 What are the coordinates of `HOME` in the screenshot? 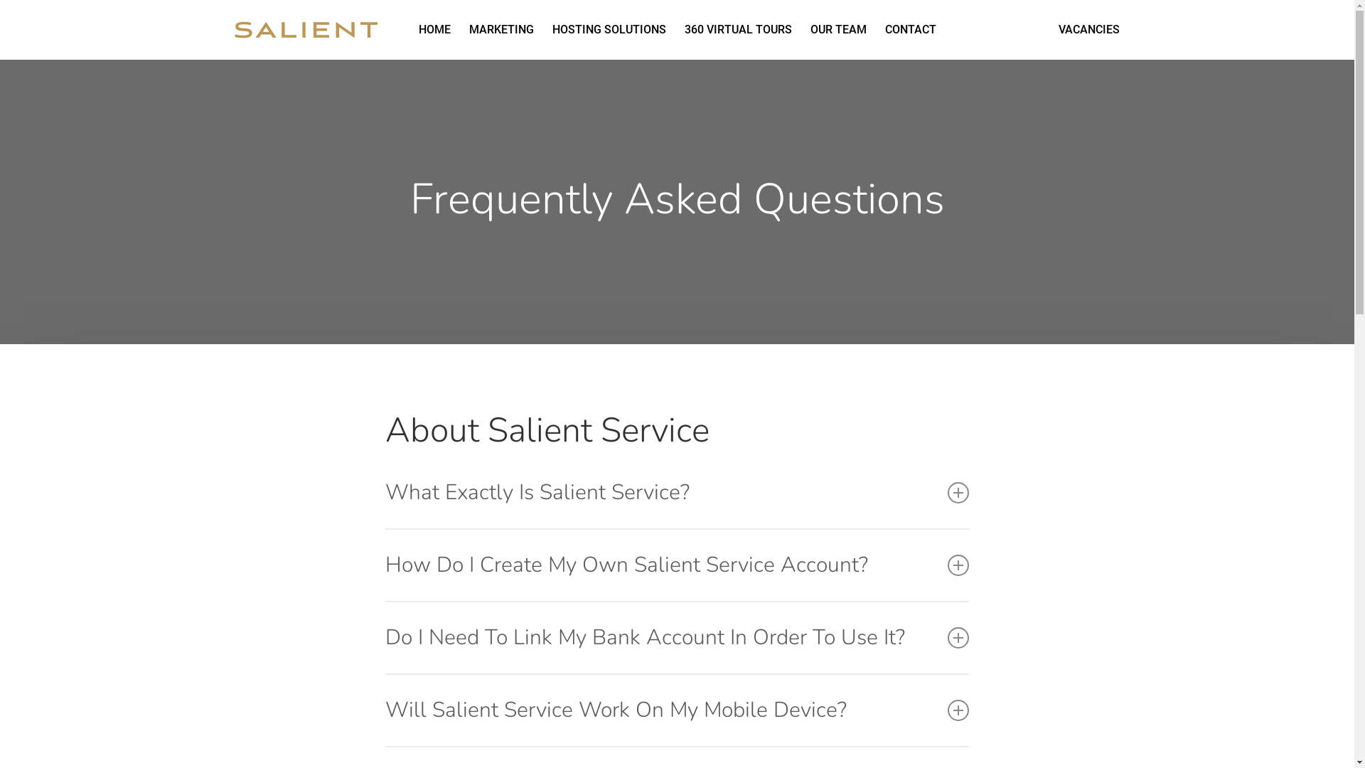 It's located at (434, 30).